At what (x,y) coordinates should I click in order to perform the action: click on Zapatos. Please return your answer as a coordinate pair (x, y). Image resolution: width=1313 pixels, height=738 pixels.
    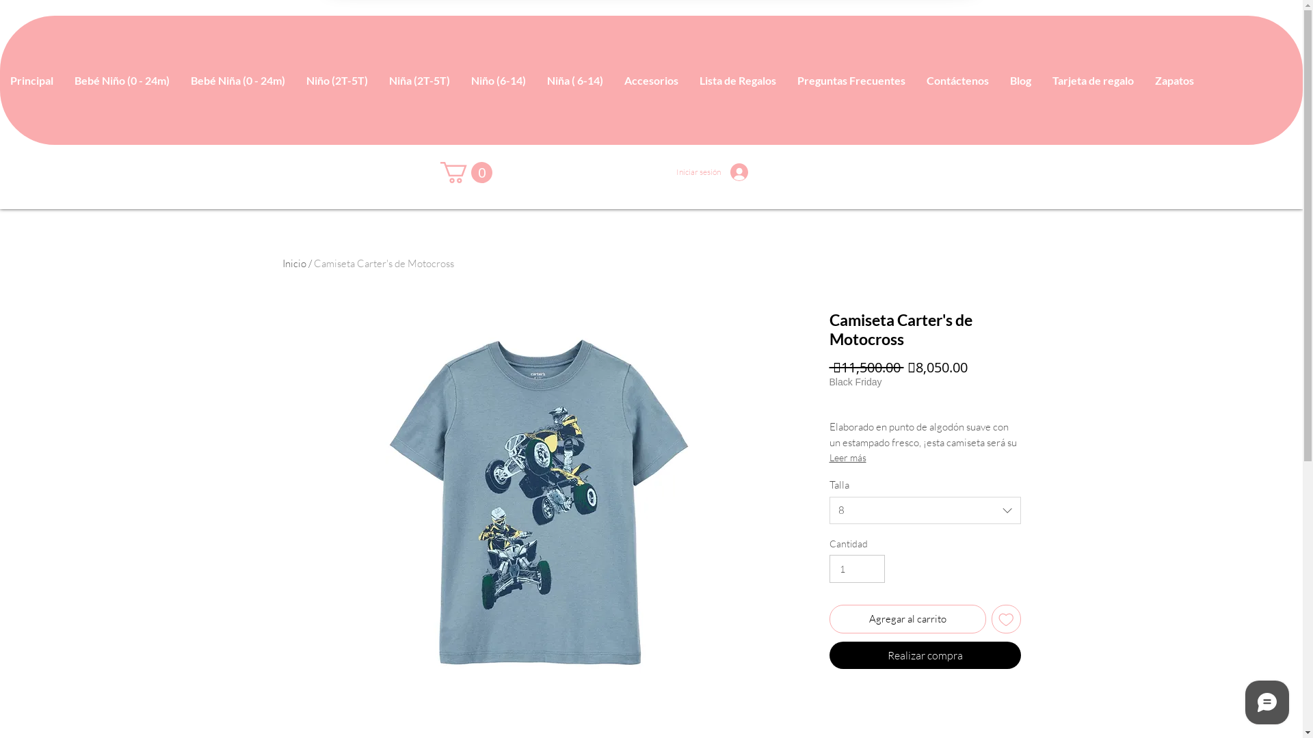
    Looking at the image, I should click on (1174, 81).